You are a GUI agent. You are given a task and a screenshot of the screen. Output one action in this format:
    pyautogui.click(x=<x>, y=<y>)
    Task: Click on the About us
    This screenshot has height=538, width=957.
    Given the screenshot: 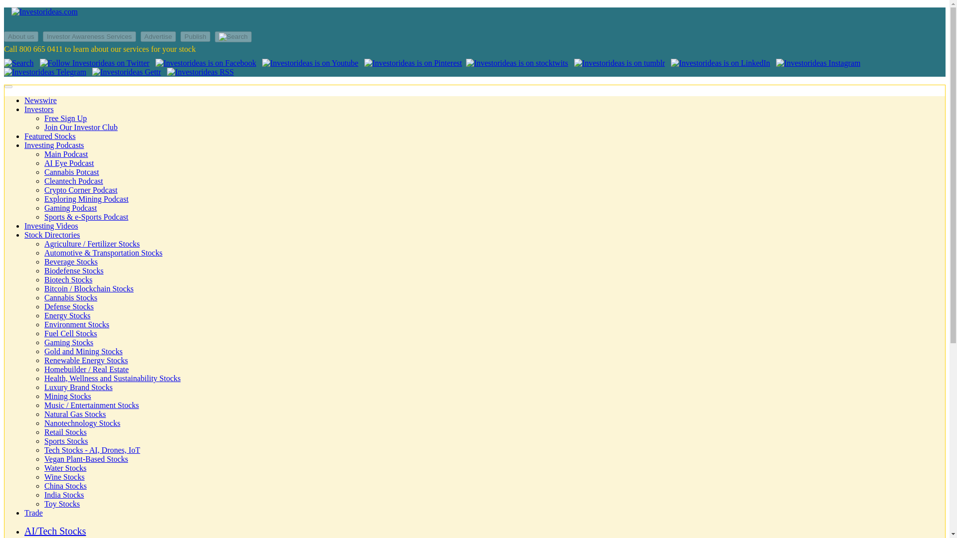 What is the action you would take?
    pyautogui.click(x=22, y=36)
    